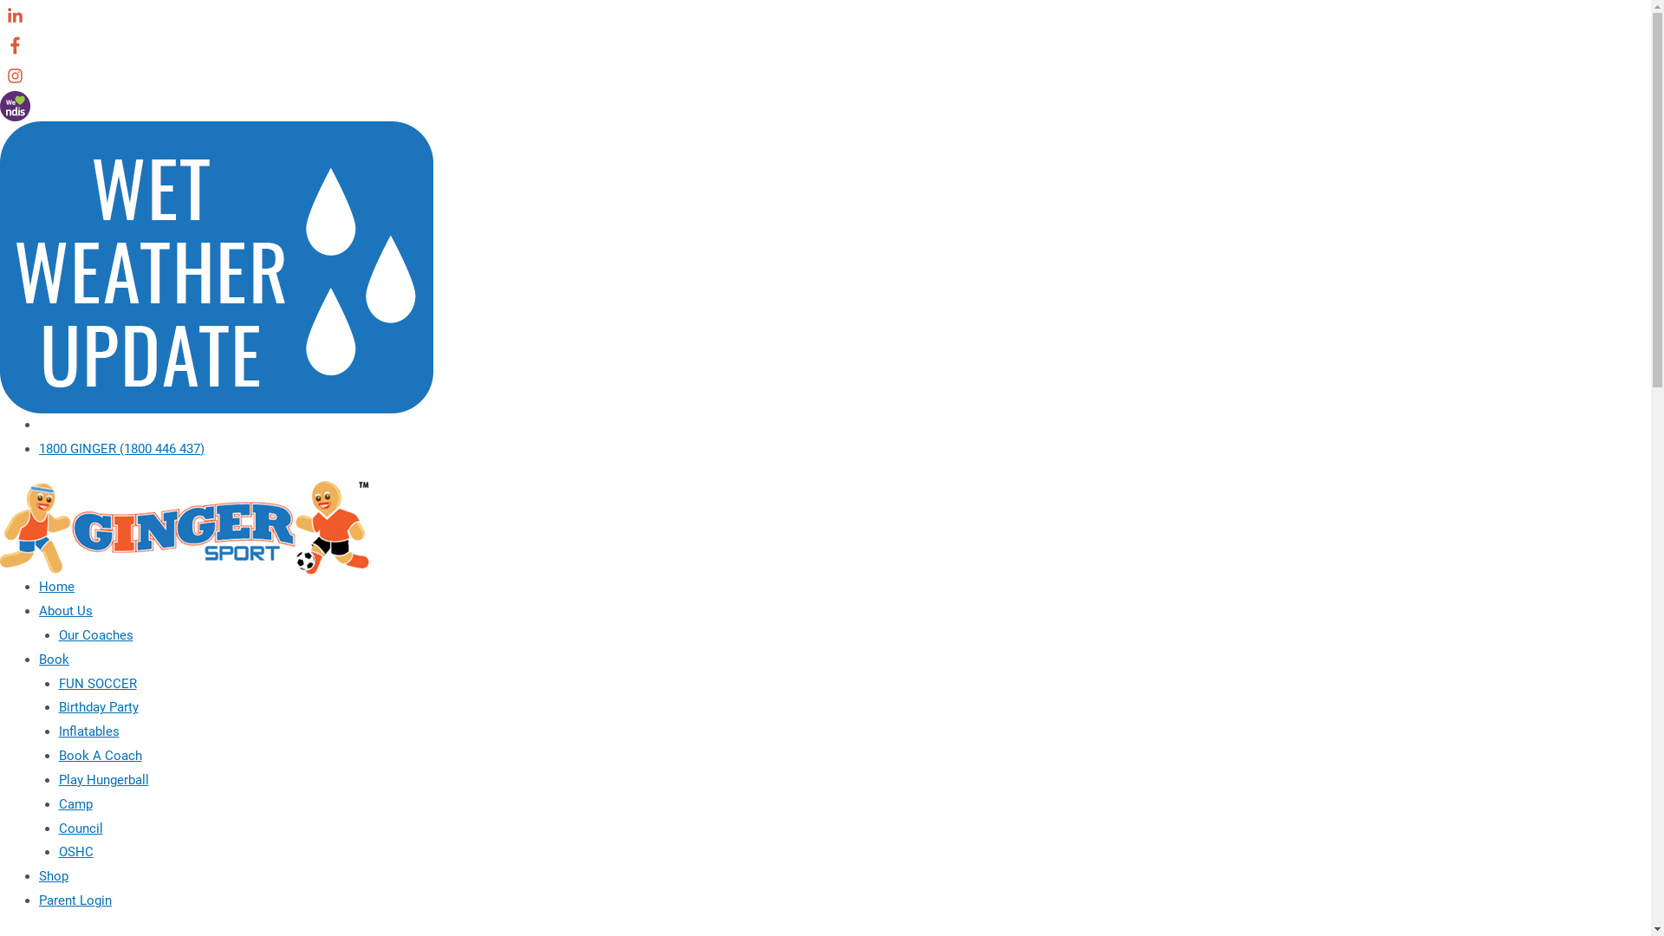 The width and height of the screenshot is (1664, 936). What do you see at coordinates (66, 611) in the screenshot?
I see `About Us` at bounding box center [66, 611].